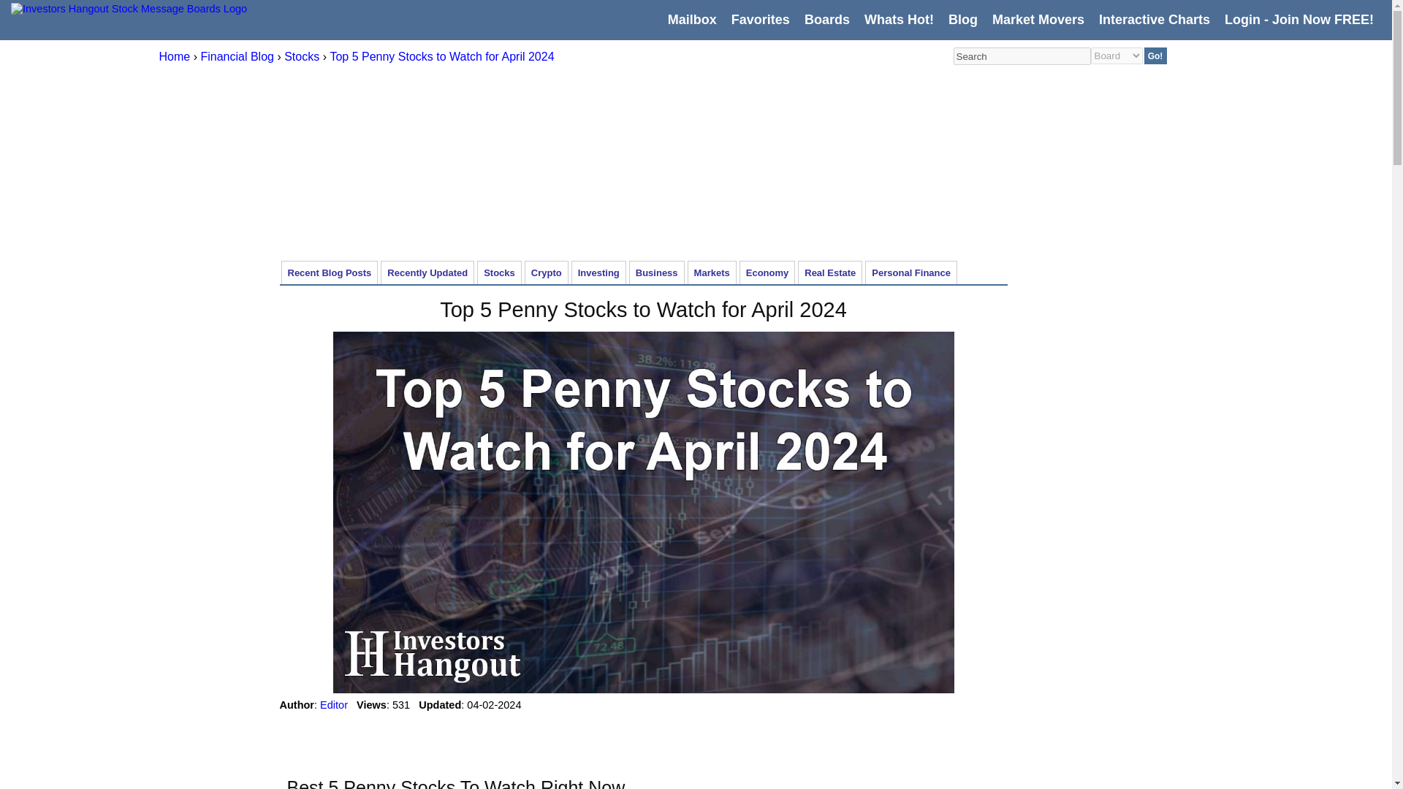  I want to click on Business, so click(657, 272).